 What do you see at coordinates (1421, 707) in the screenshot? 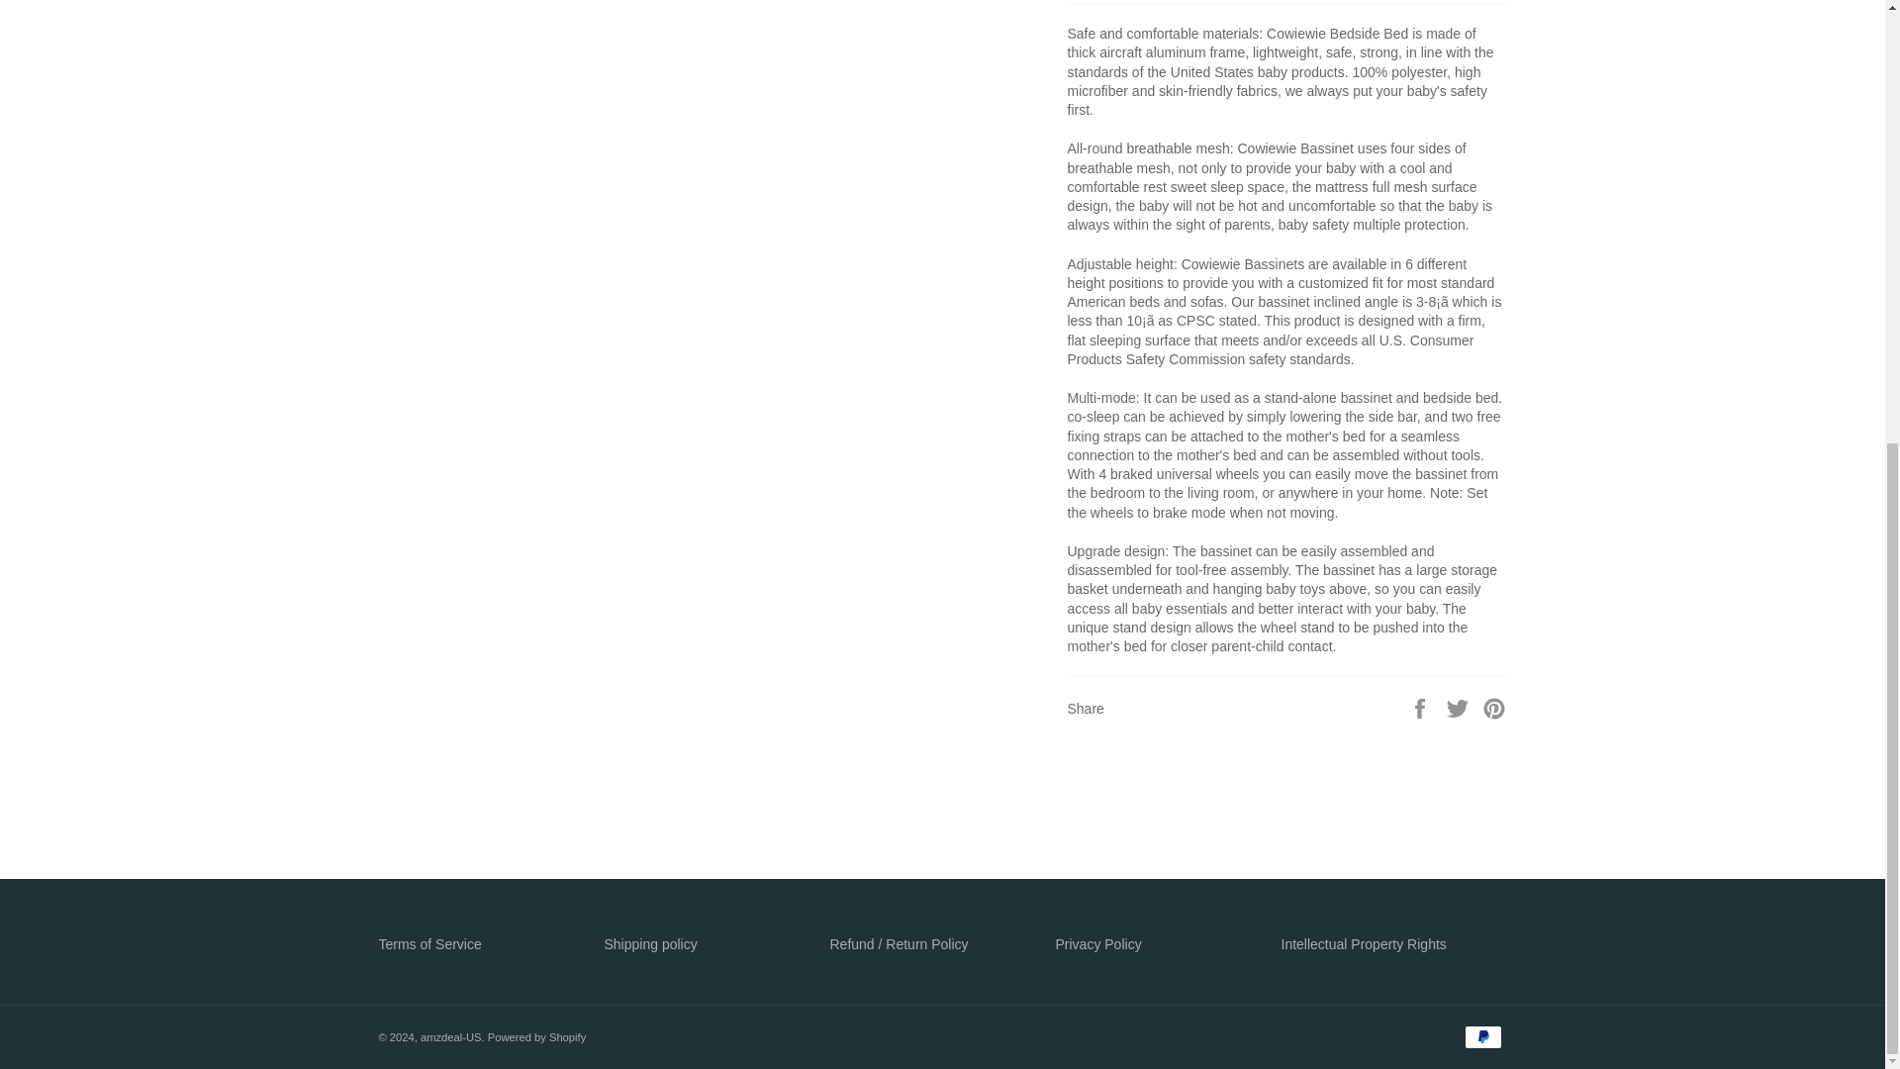
I see `Share on Facebook` at bounding box center [1421, 707].